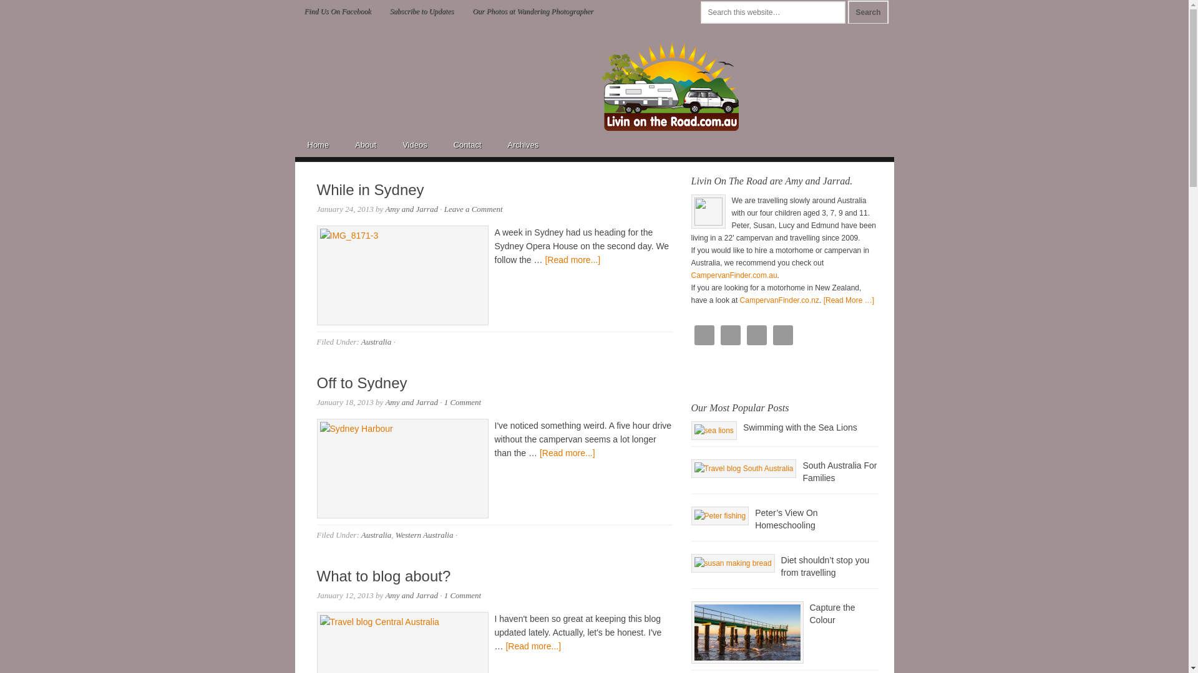  Describe the element at coordinates (782, 335) in the screenshot. I see `Twitter` at that location.